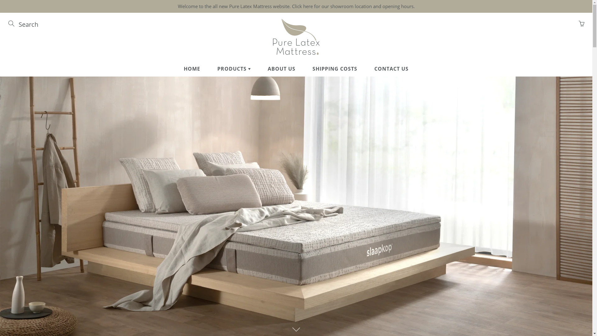 The image size is (597, 336). Describe the element at coordinates (581, 24) in the screenshot. I see `You have 0 items in your cart` at that location.